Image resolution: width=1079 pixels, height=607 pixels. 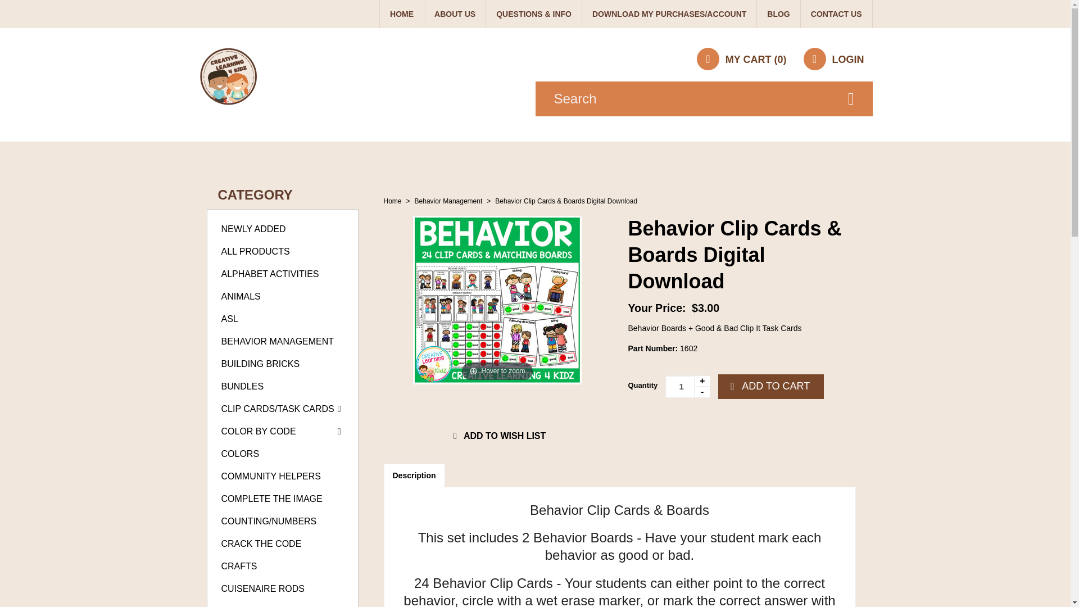 I want to click on COMMUNITY HELPERS, so click(x=271, y=477).